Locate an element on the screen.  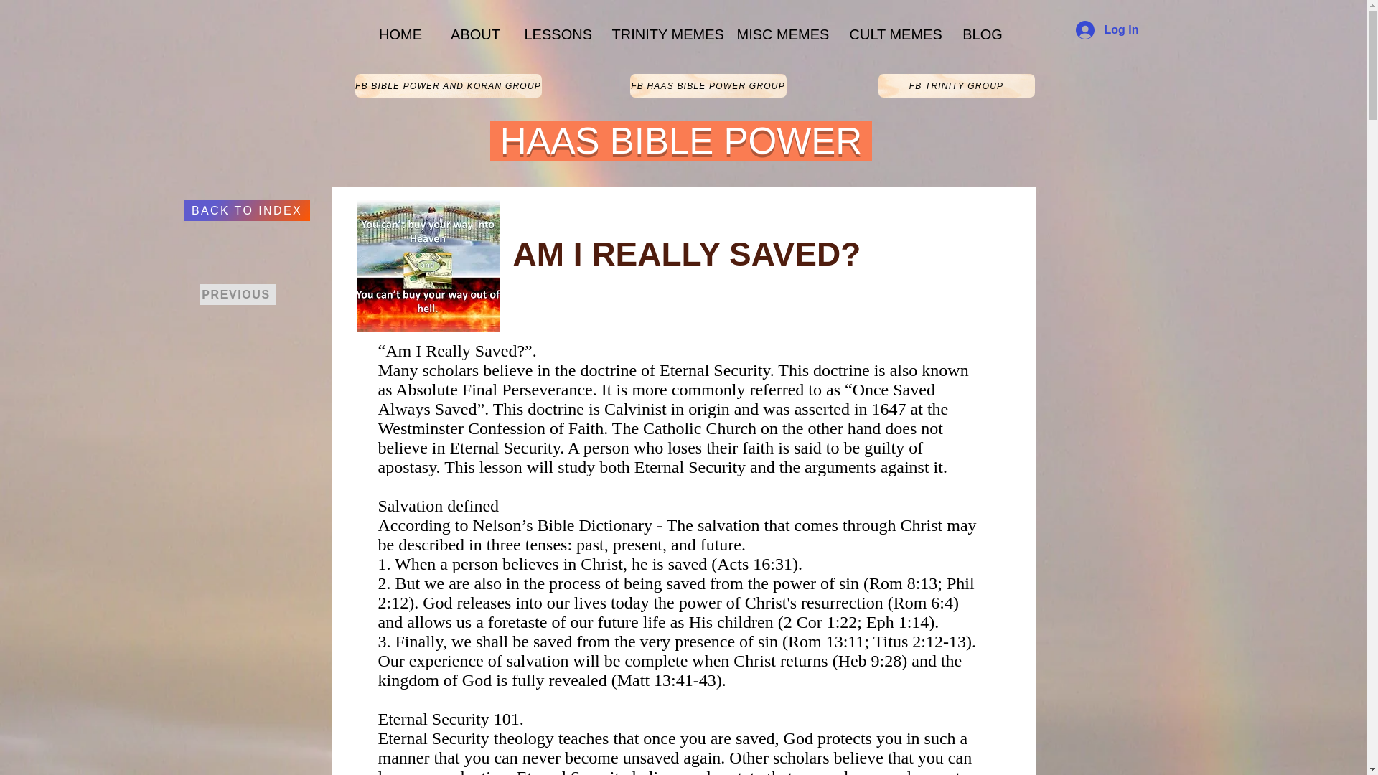
HOME is located at coordinates (400, 34).